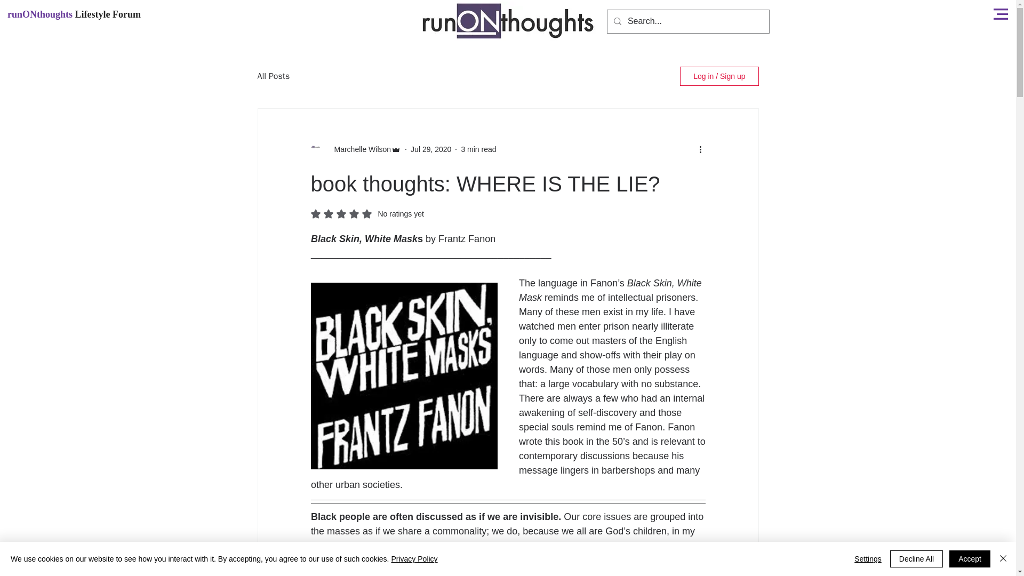 The width and height of the screenshot is (1024, 576). What do you see at coordinates (970, 559) in the screenshot?
I see `Accept` at bounding box center [970, 559].